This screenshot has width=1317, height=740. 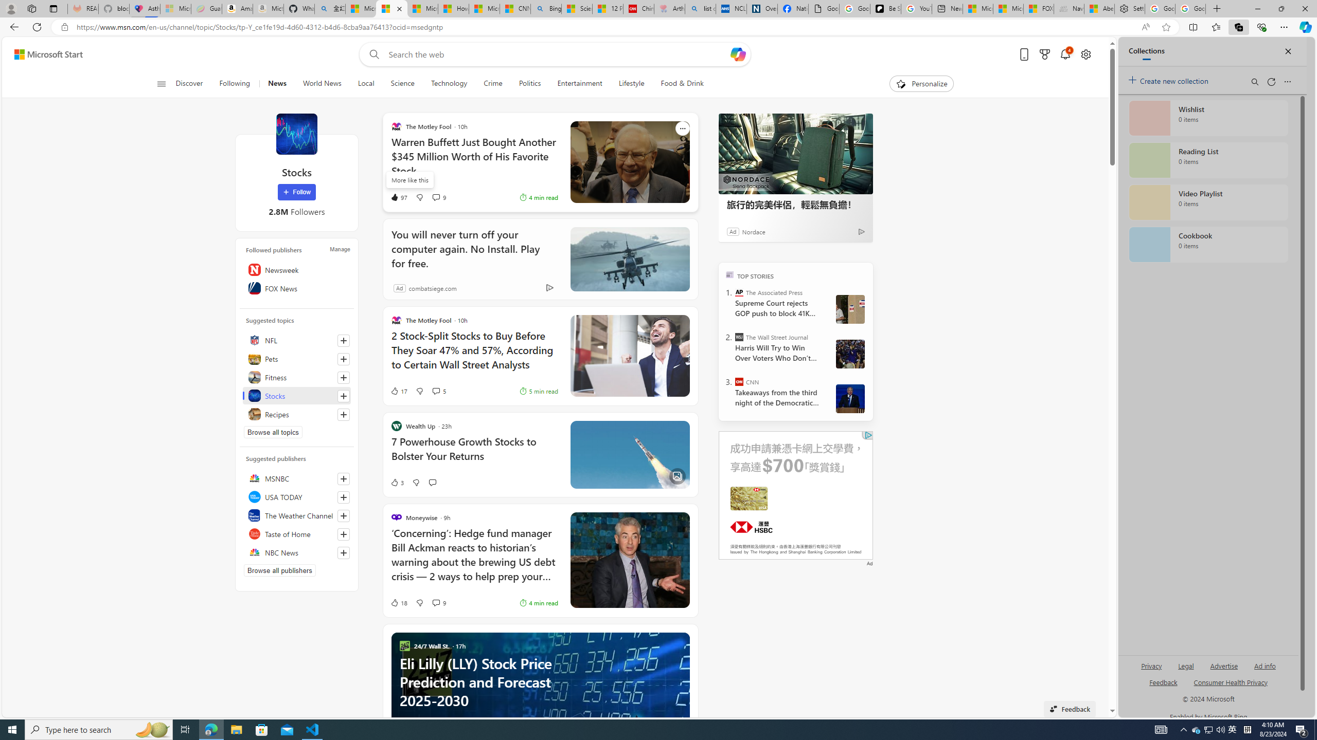 I want to click on 7 Powerhouse Growth Stocks to Bolster Your Returns, so click(x=474, y=454).